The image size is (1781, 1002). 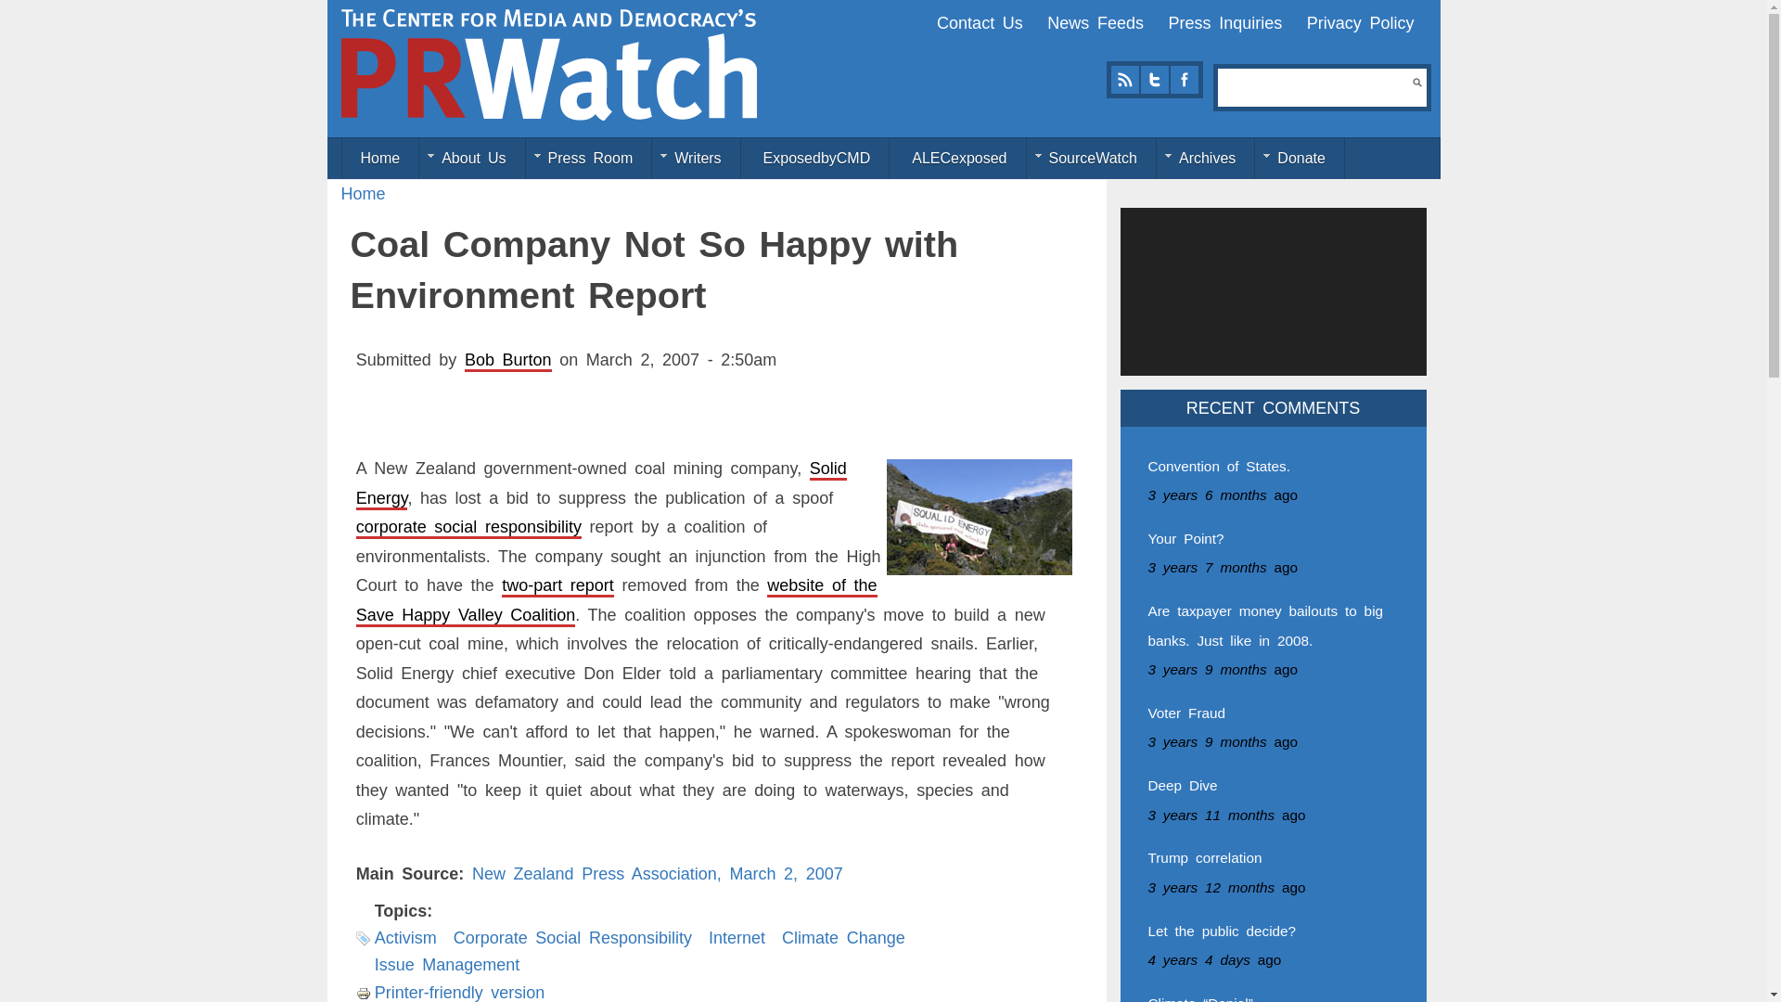 I want to click on Home, so click(x=549, y=64).